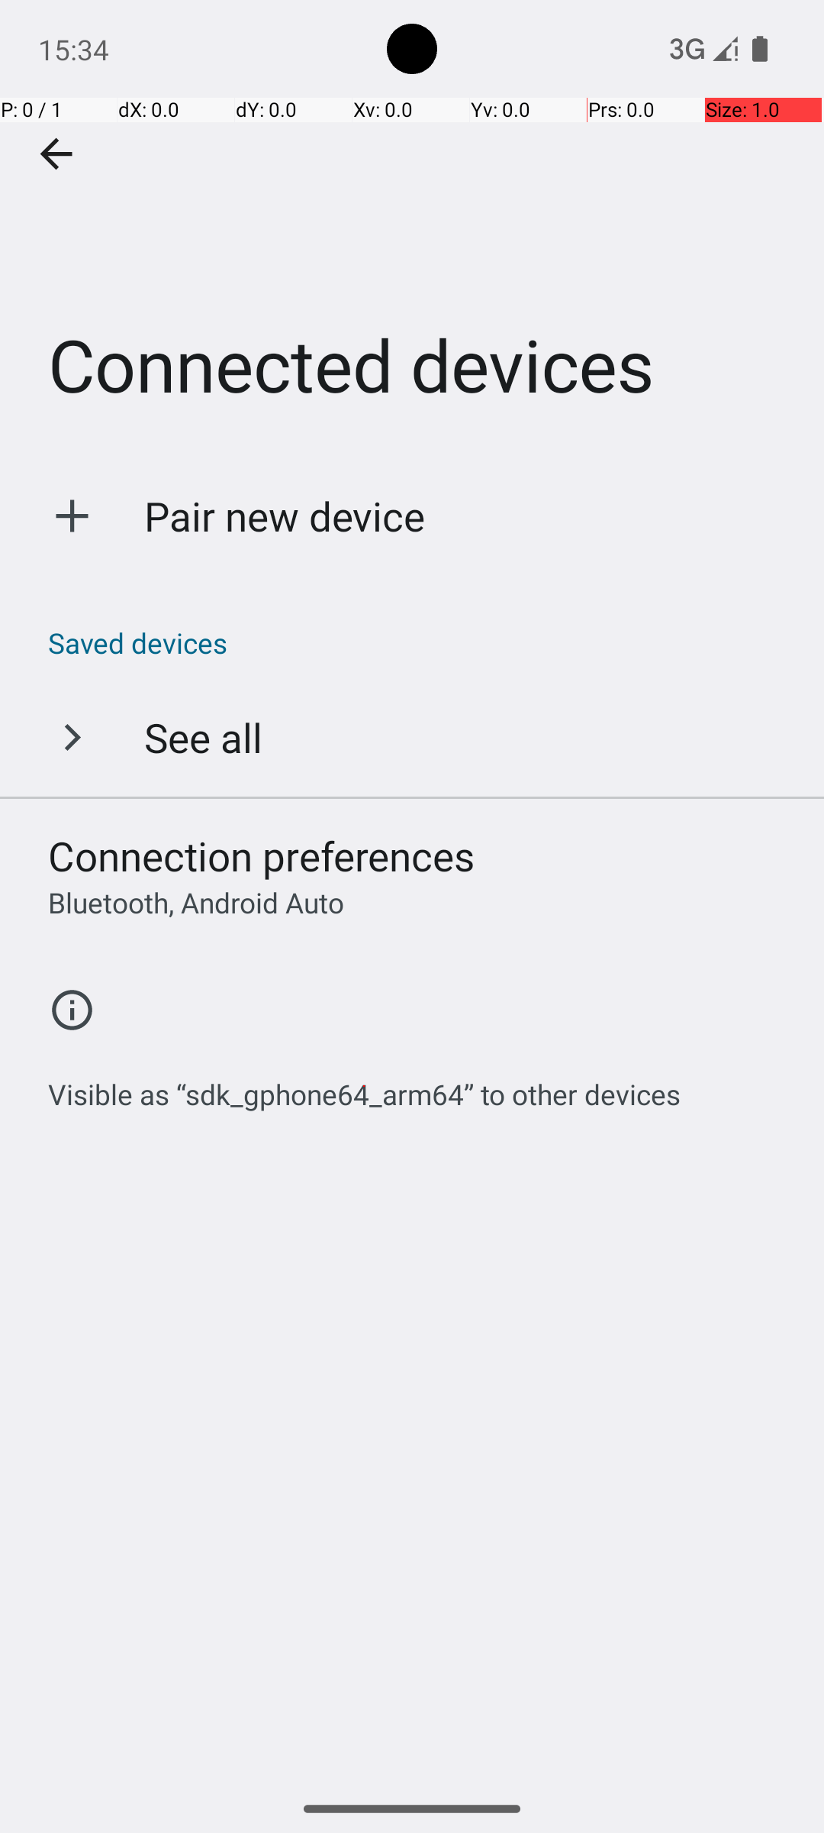 Image resolution: width=824 pixels, height=1833 pixels. I want to click on Connection preferences, so click(262, 855).